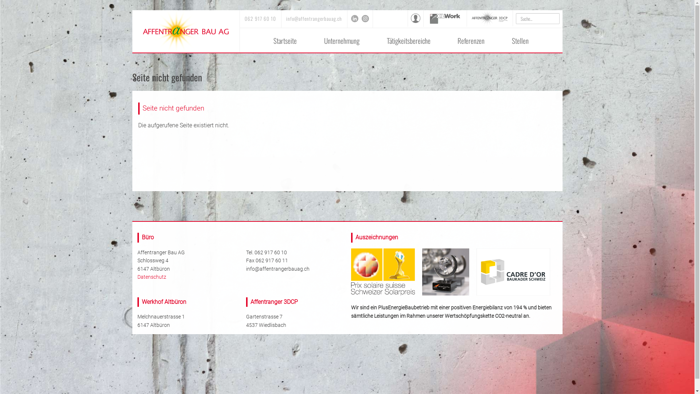 The height and width of the screenshot is (394, 700). What do you see at coordinates (471, 41) in the screenshot?
I see `Referenzen` at bounding box center [471, 41].